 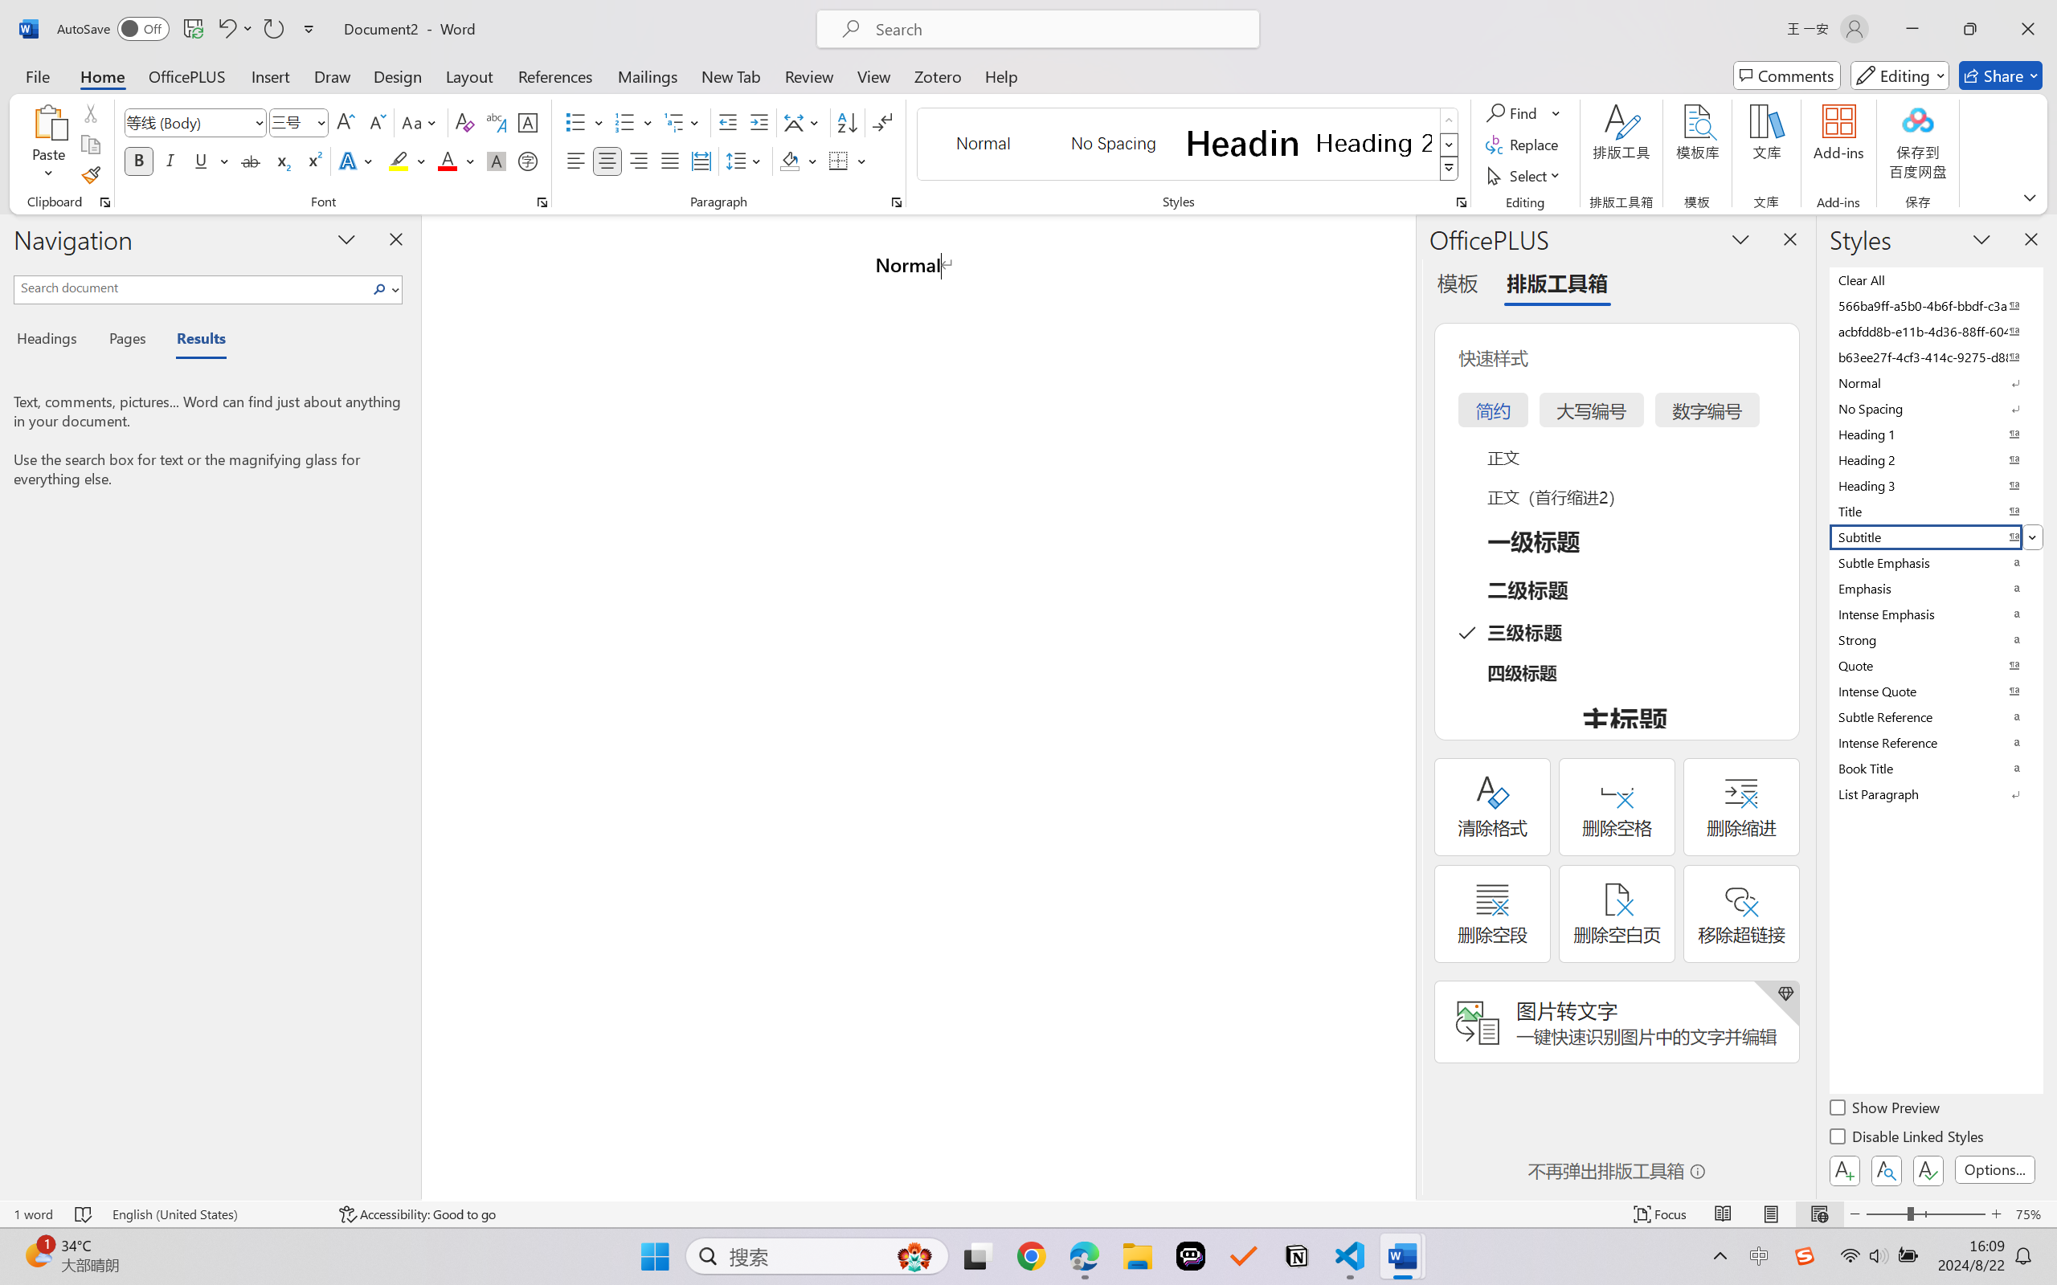 What do you see at coordinates (384, 289) in the screenshot?
I see `Search` at bounding box center [384, 289].